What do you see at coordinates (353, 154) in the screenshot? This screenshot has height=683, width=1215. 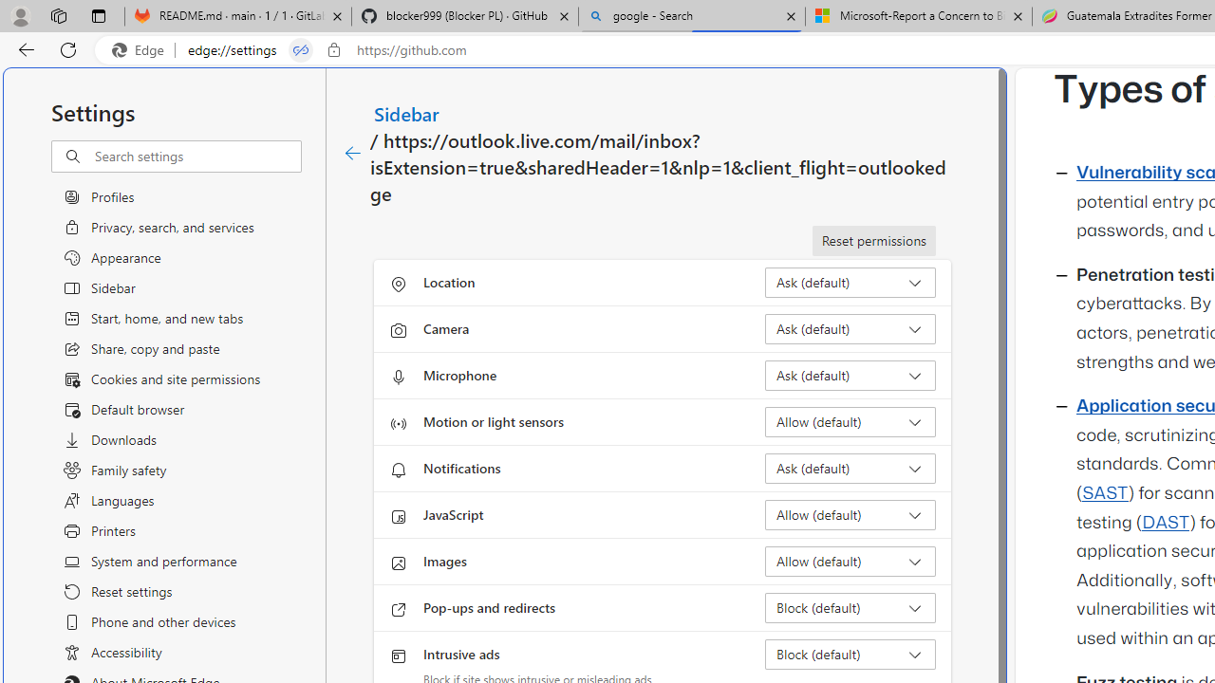 I see `Go back to Sidebar page.` at bounding box center [353, 154].